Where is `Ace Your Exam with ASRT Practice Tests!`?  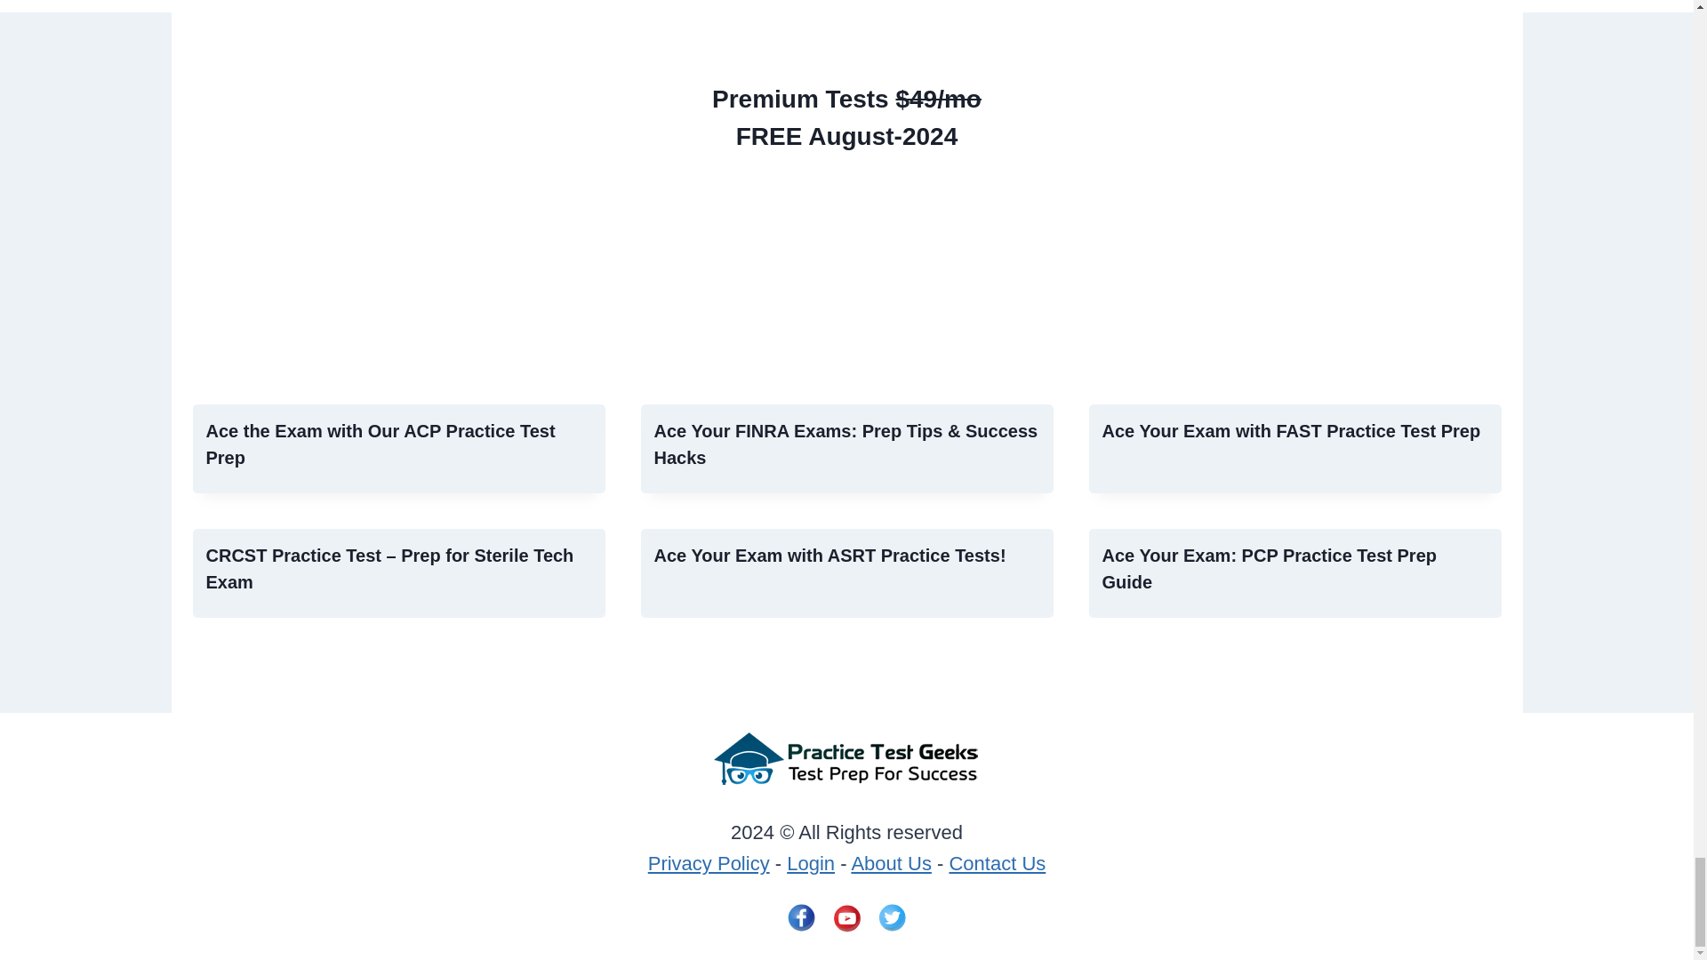
Ace Your Exam with ASRT Practice Tests! is located at coordinates (830, 556).